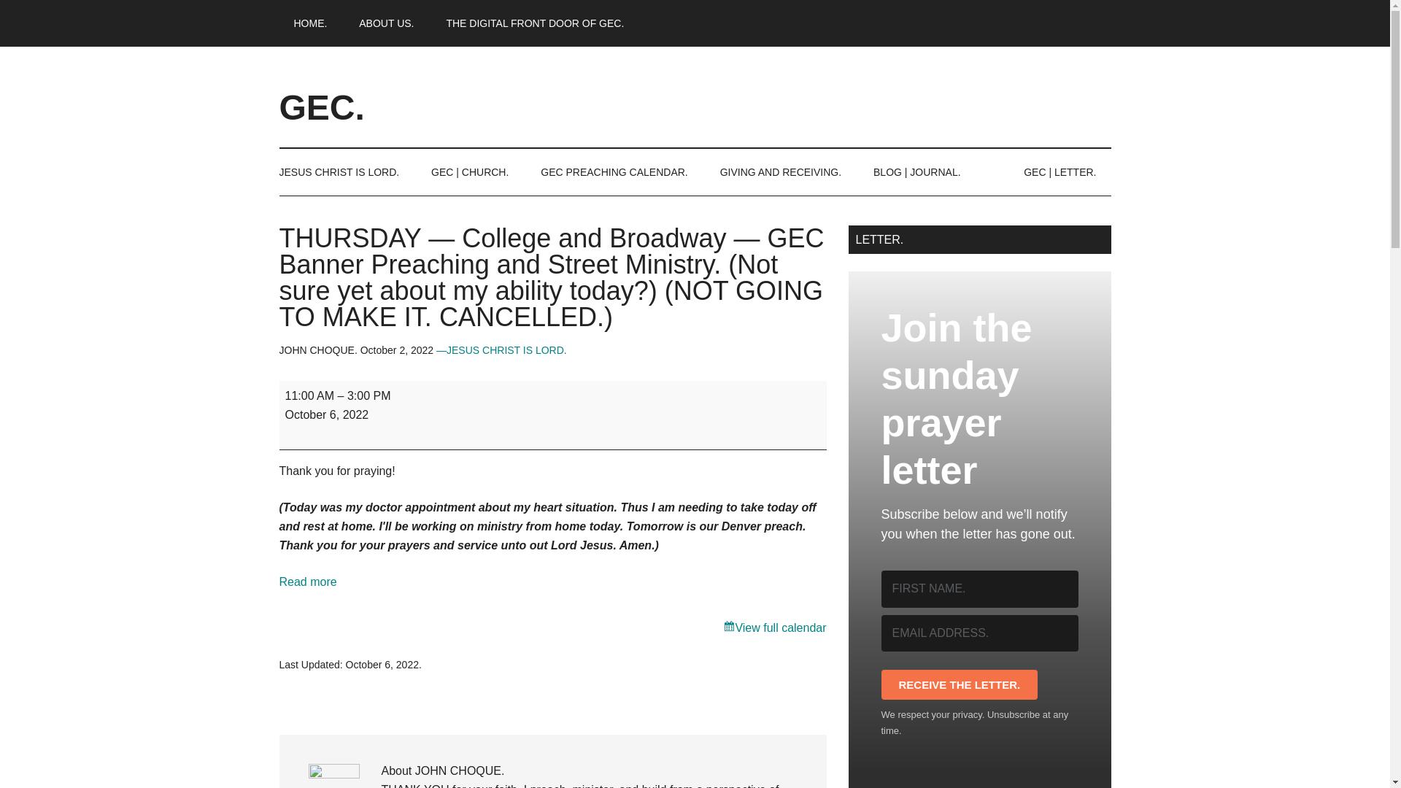  What do you see at coordinates (535, 23) in the screenshot?
I see `THE DIGITAL FRONT DOOR OF GEC.` at bounding box center [535, 23].